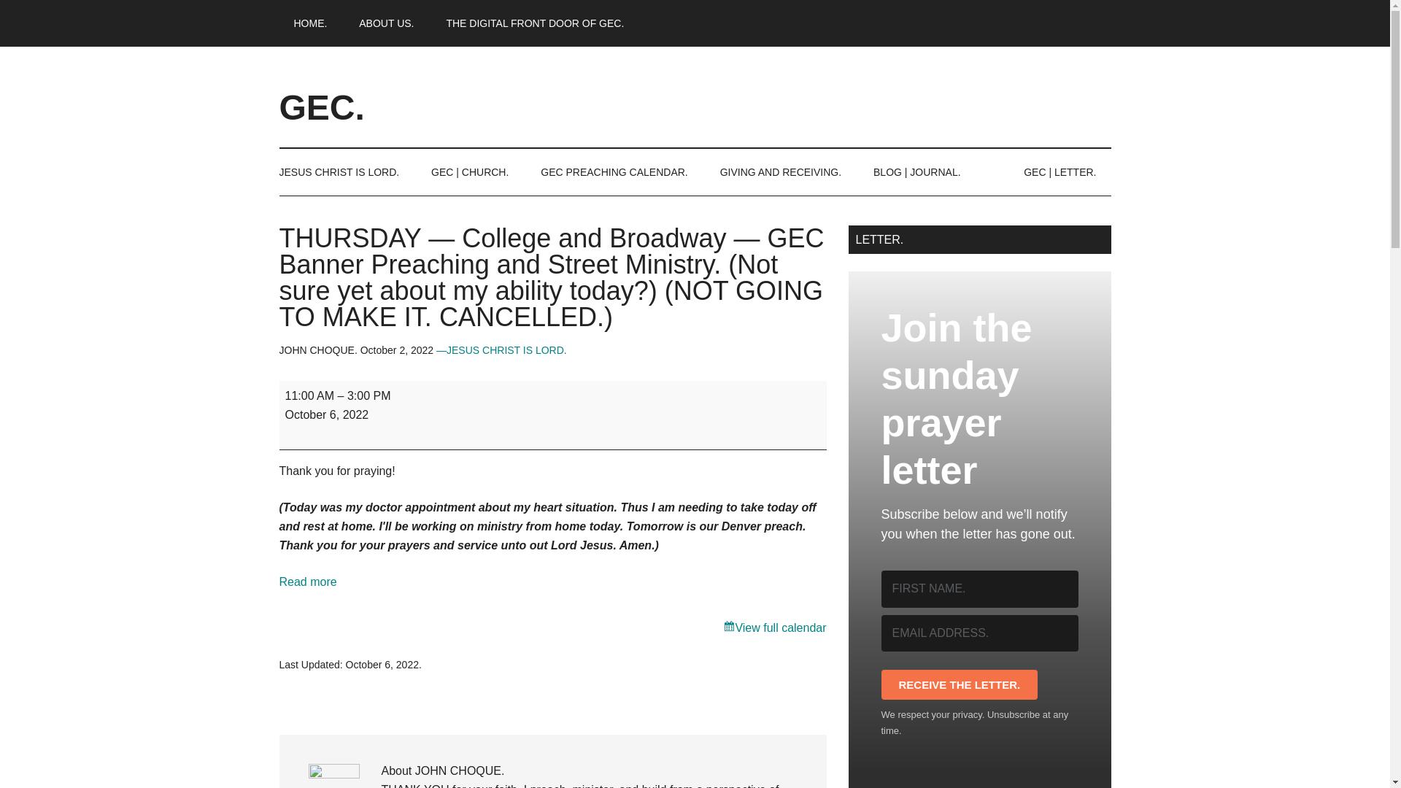  What do you see at coordinates (535, 23) in the screenshot?
I see `THE DIGITAL FRONT DOOR OF GEC.` at bounding box center [535, 23].